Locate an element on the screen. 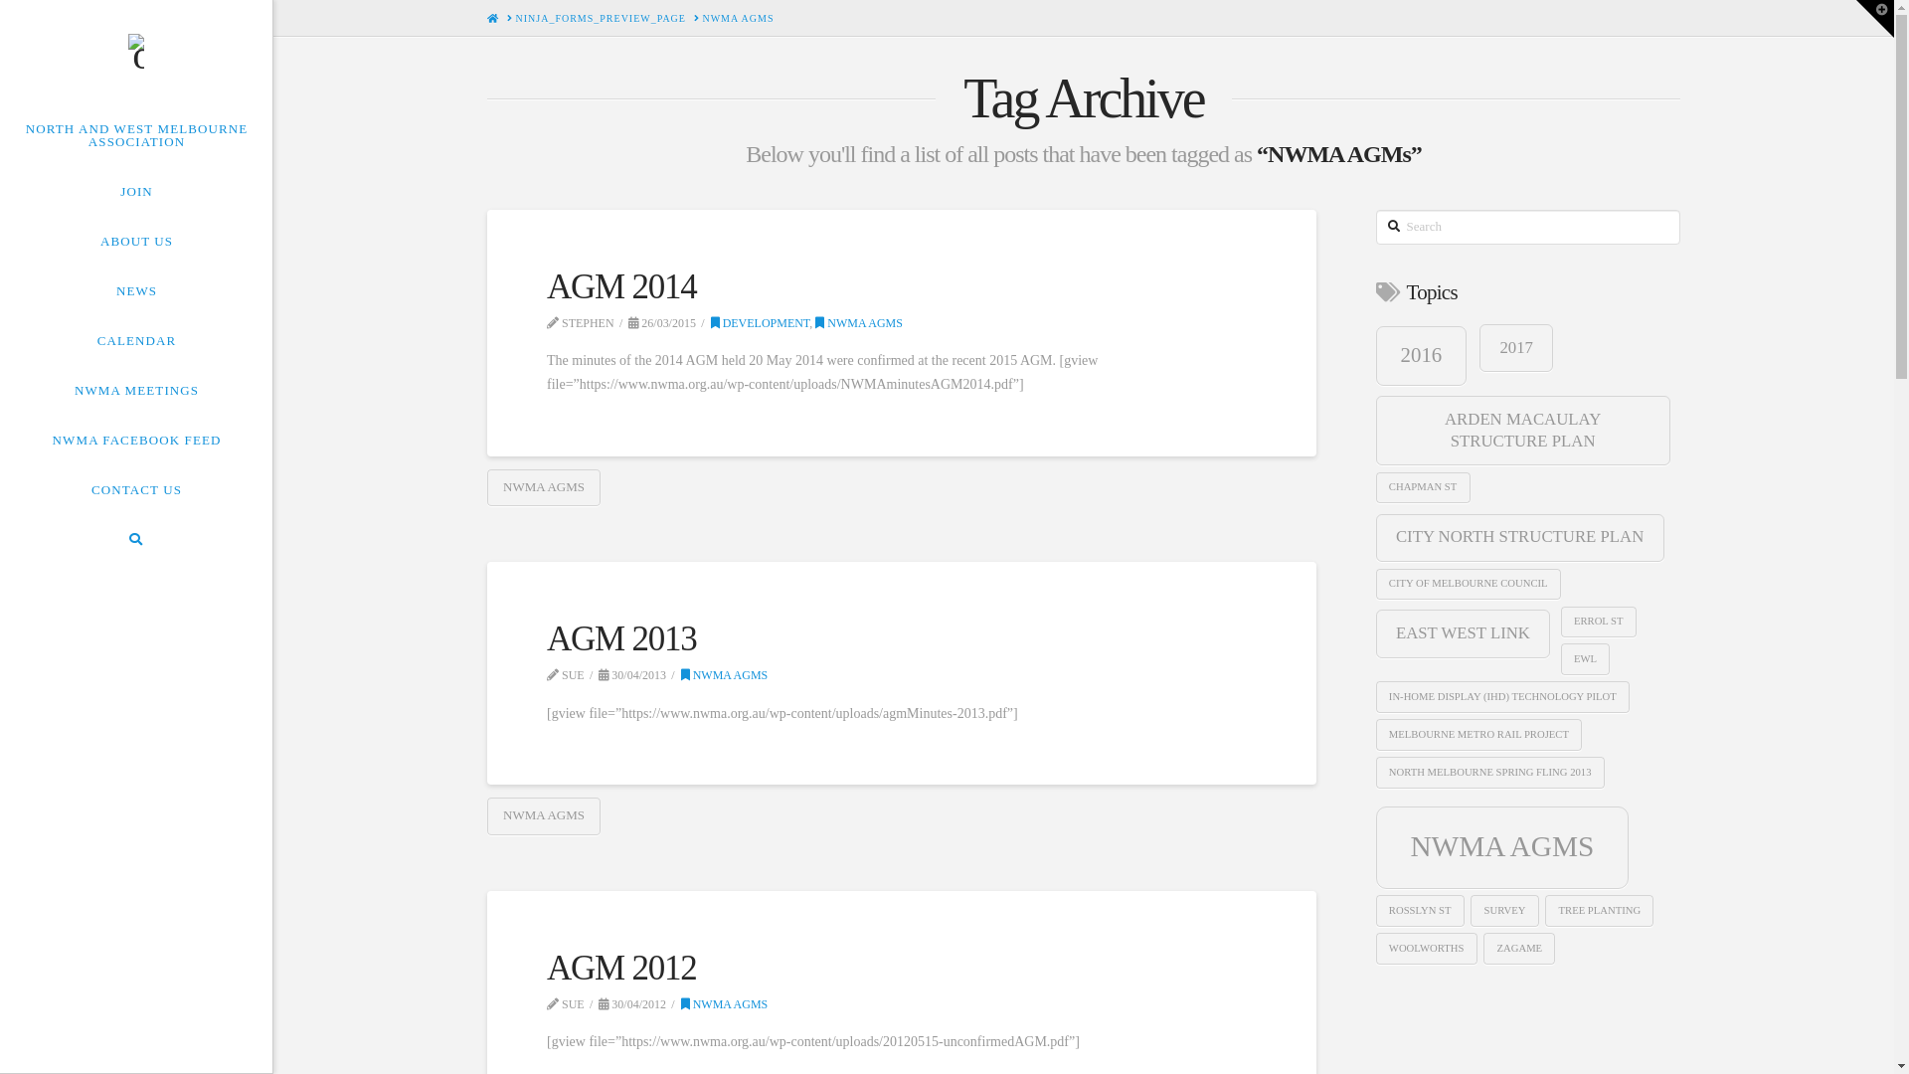 The height and width of the screenshot is (1074, 1909). NWMA AGMS is located at coordinates (738, 19).